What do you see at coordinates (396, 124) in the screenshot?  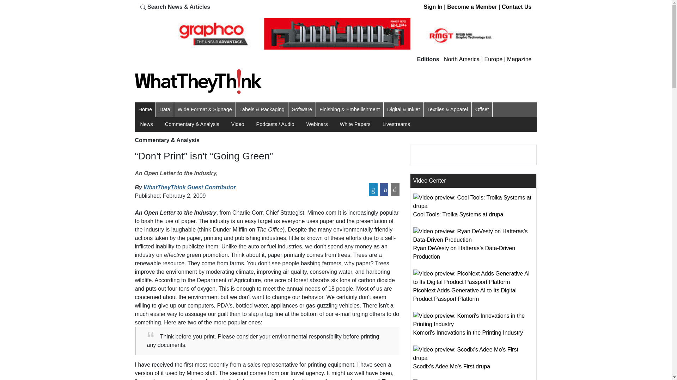 I see `Livestreams` at bounding box center [396, 124].